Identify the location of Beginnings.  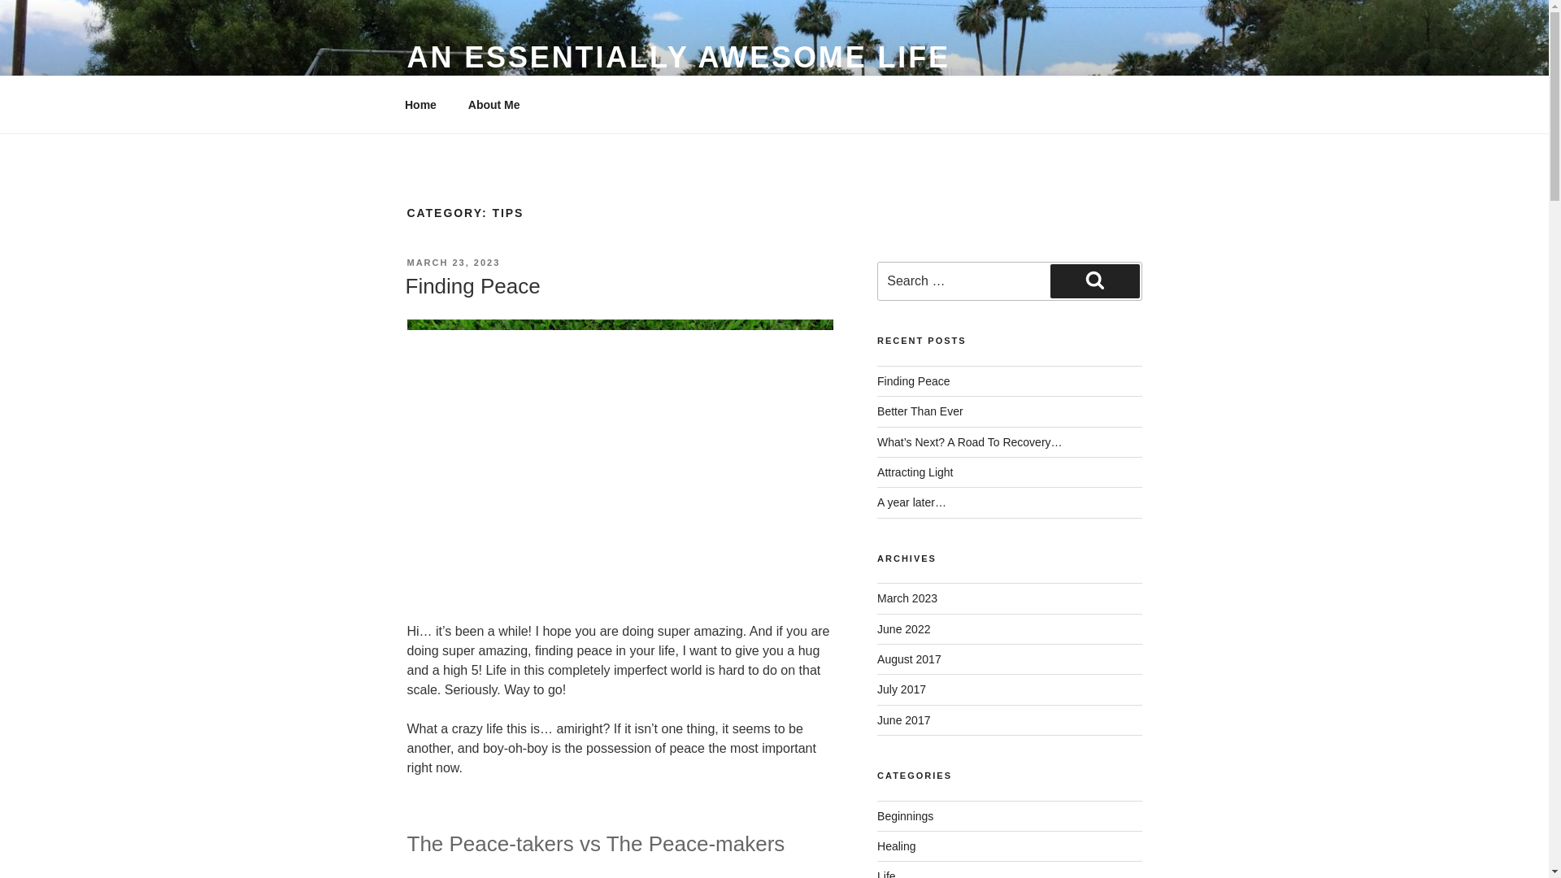
(906, 815).